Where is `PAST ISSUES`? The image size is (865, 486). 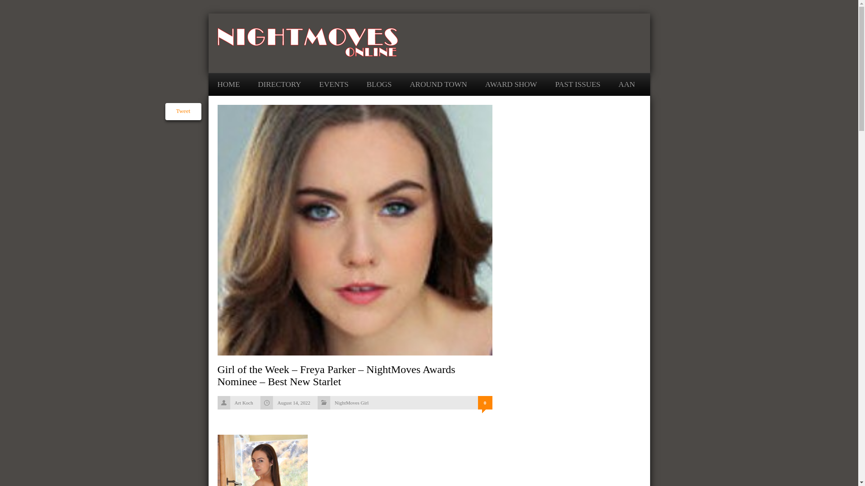
PAST ISSUES is located at coordinates (578, 84).